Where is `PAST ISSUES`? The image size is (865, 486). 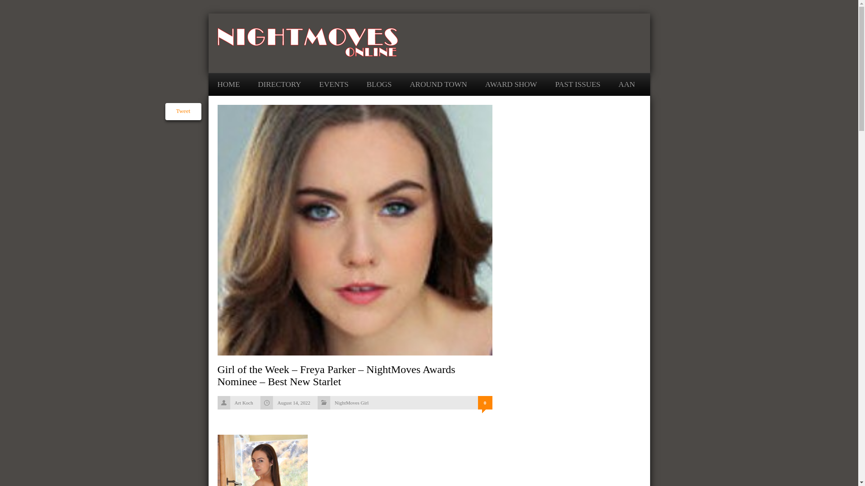
PAST ISSUES is located at coordinates (578, 84).